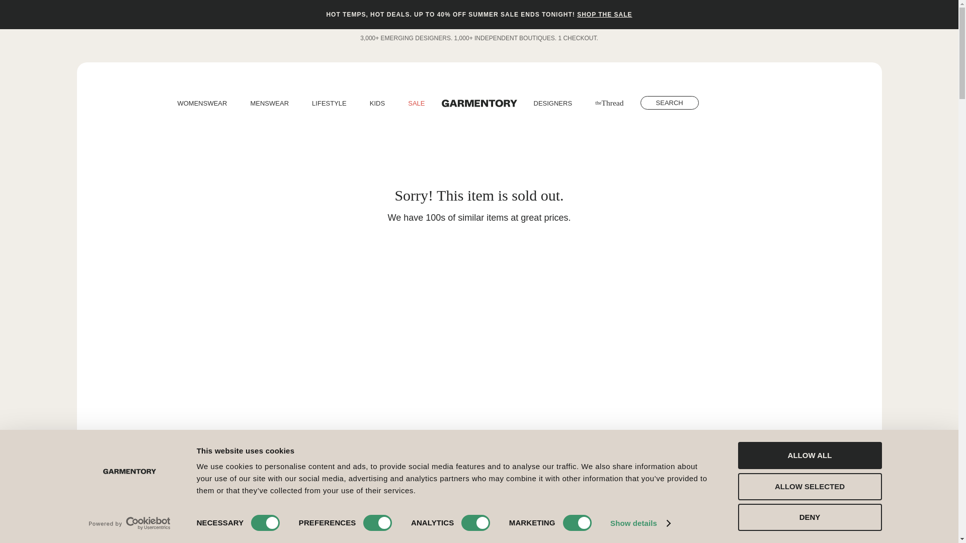  What do you see at coordinates (640, 523) in the screenshot?
I see `Show details` at bounding box center [640, 523].